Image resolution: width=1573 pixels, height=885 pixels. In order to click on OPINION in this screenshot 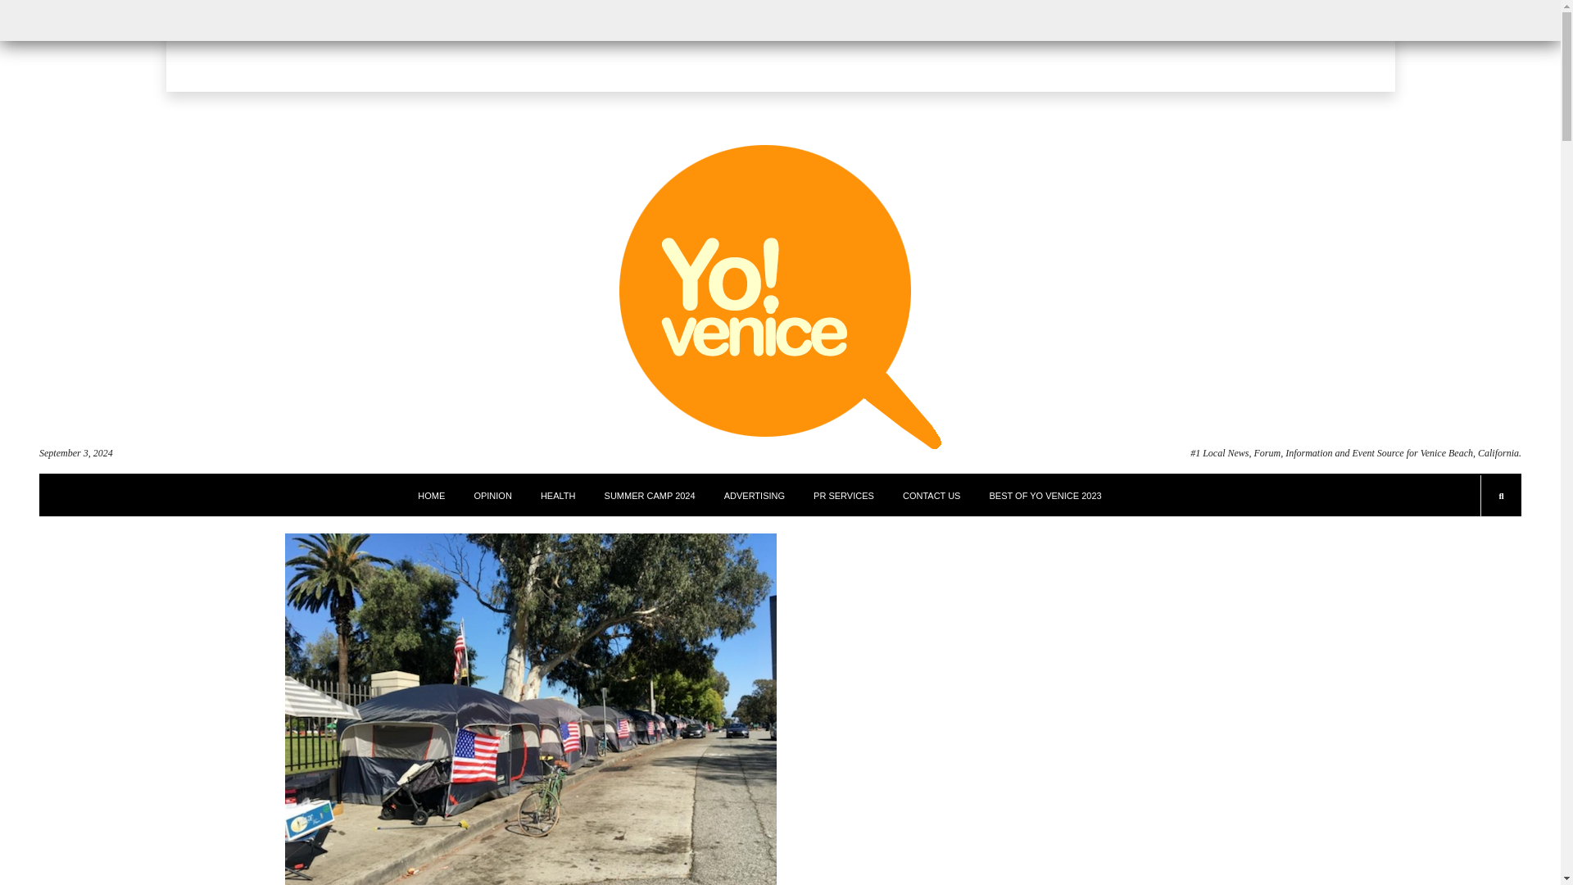, I will do `click(492, 495)`.